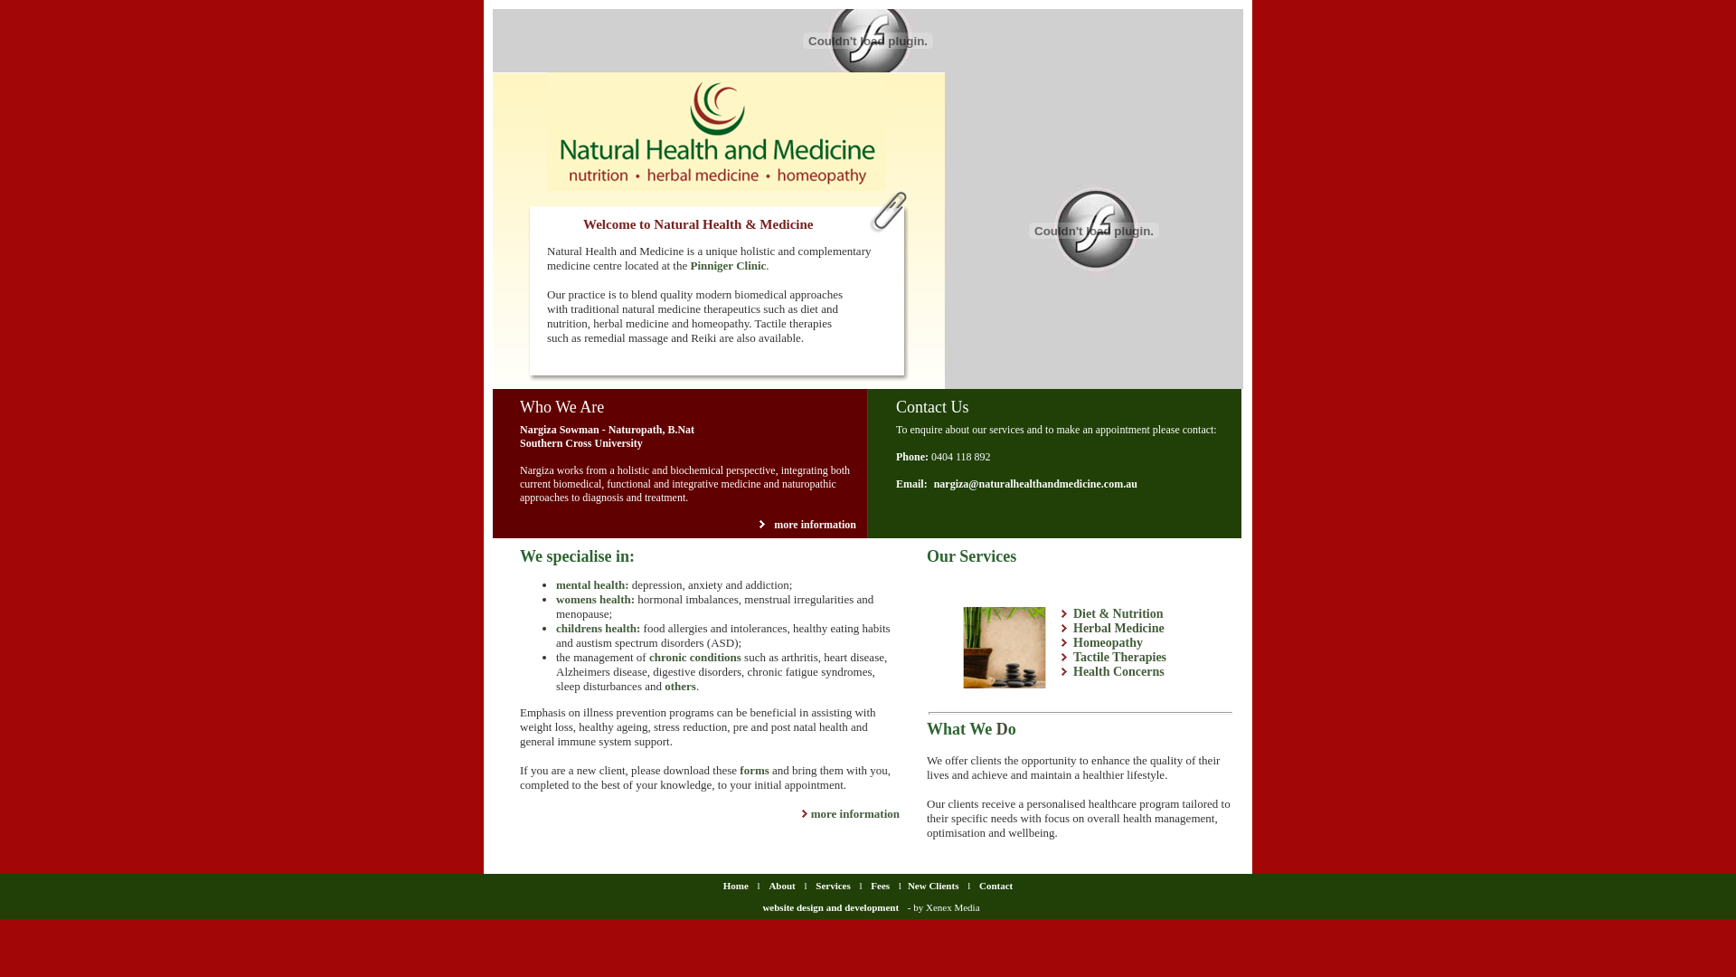 Image resolution: width=1736 pixels, height=977 pixels. Describe the element at coordinates (833, 886) in the screenshot. I see `Services` at that location.